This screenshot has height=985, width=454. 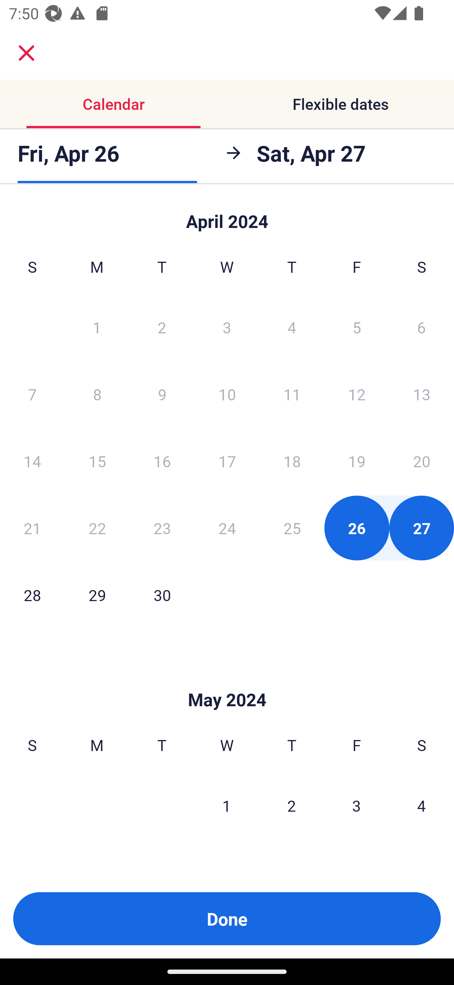 I want to click on 9 Tuesday, April 9, 2024, so click(x=162, y=394).